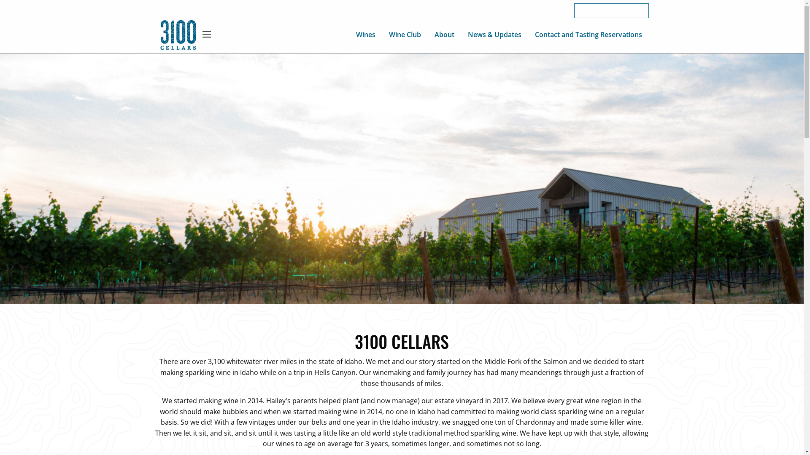  What do you see at coordinates (444, 35) in the screenshot?
I see `About` at bounding box center [444, 35].